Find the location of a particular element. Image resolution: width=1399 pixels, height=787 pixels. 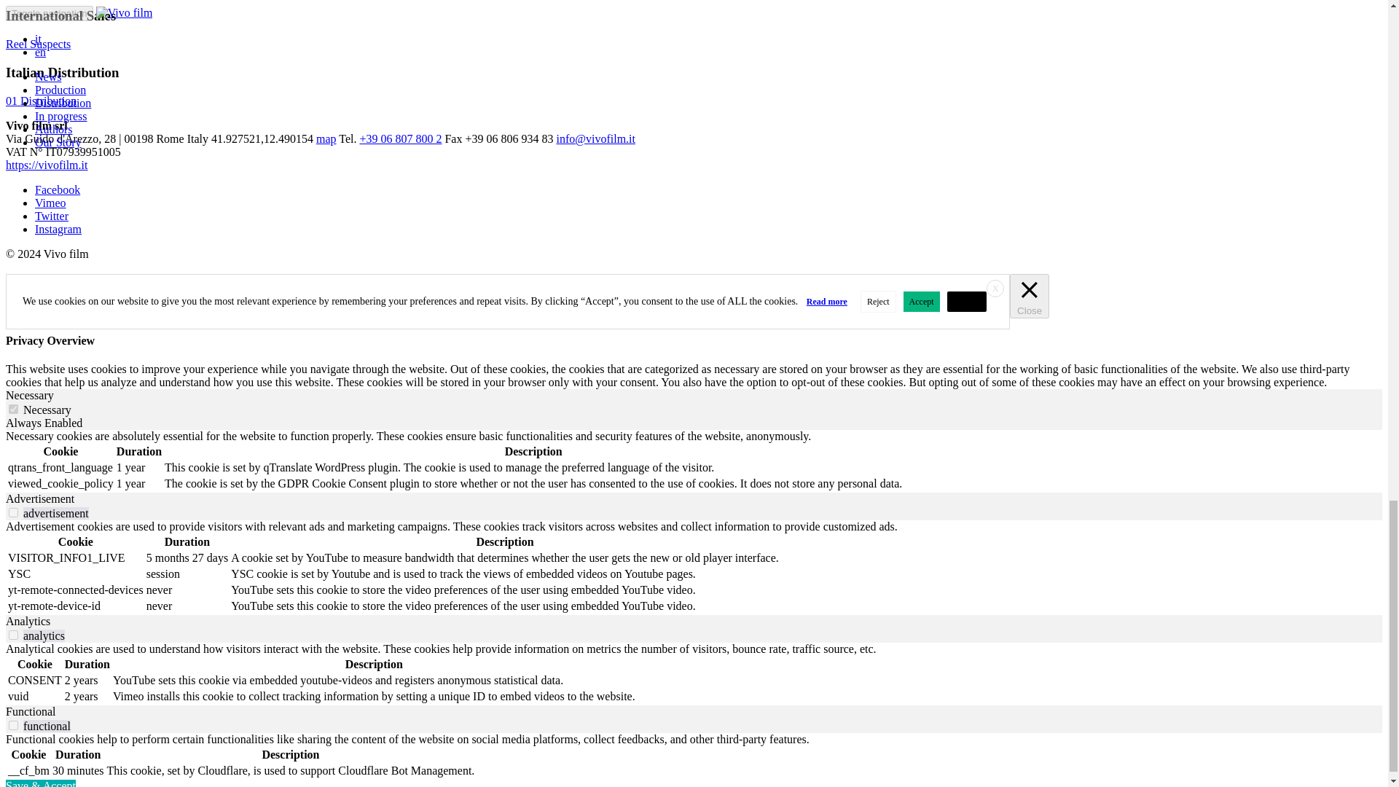

Reject is located at coordinates (878, 301).